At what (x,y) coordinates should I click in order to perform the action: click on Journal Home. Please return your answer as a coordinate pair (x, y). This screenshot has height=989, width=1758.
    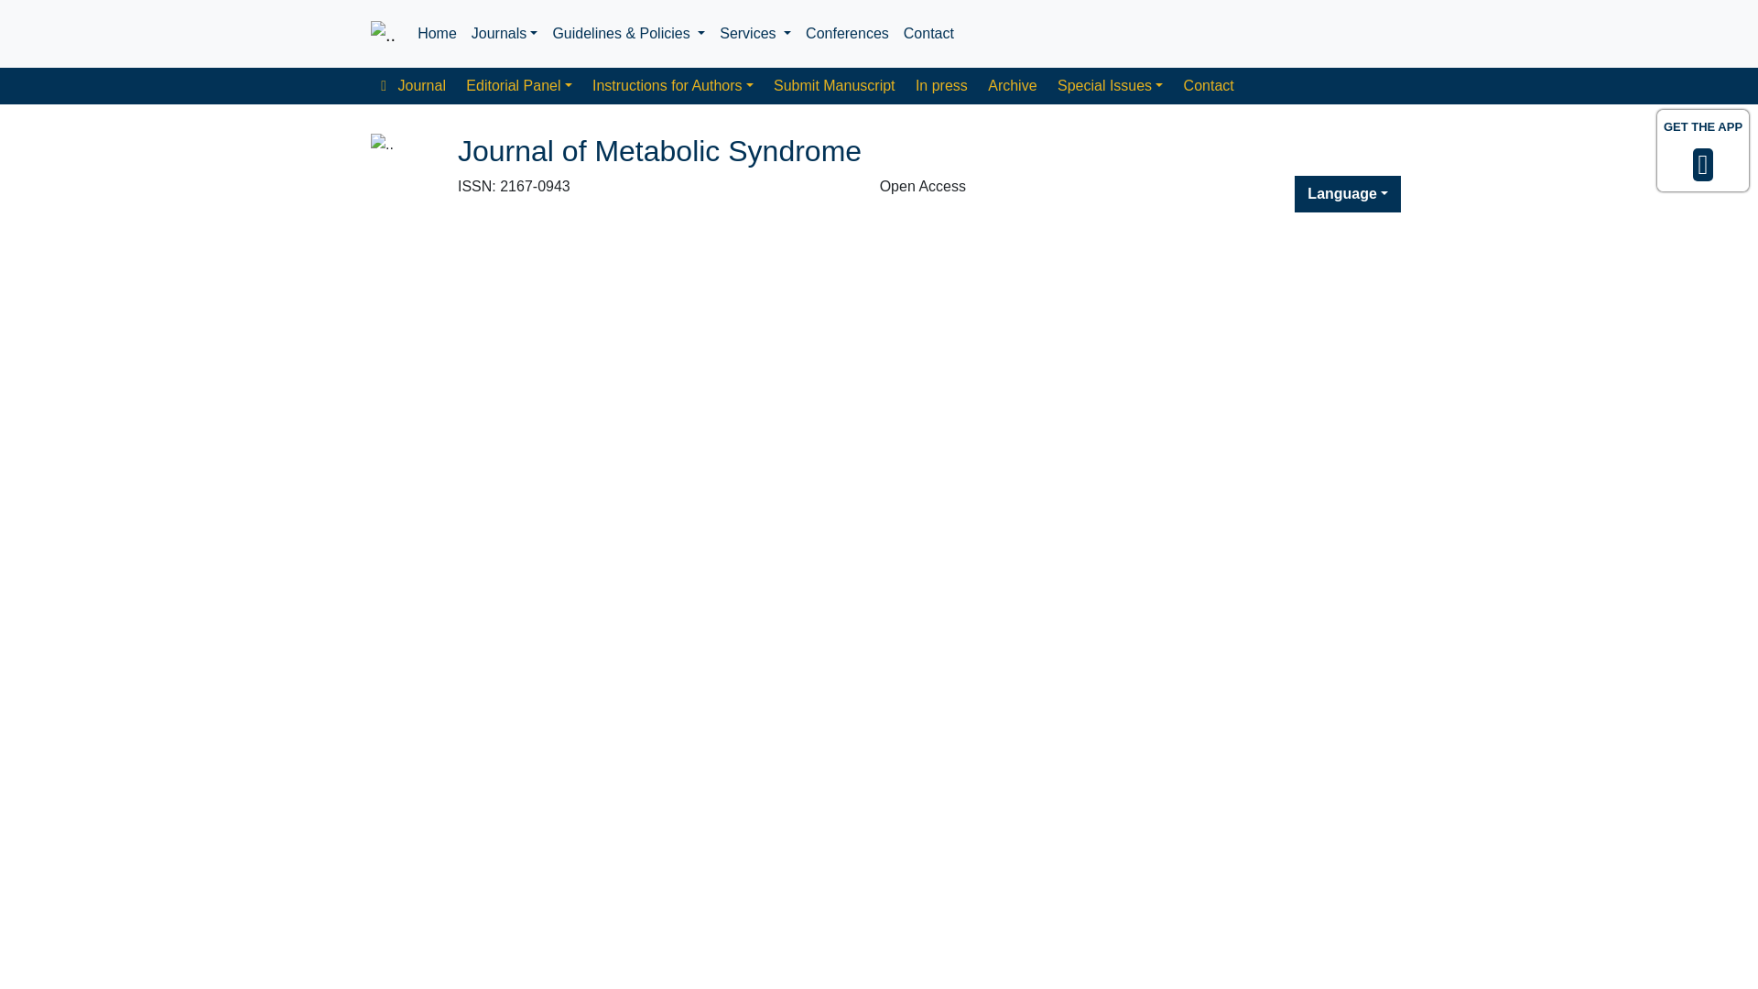
    Looking at the image, I should click on (413, 86).